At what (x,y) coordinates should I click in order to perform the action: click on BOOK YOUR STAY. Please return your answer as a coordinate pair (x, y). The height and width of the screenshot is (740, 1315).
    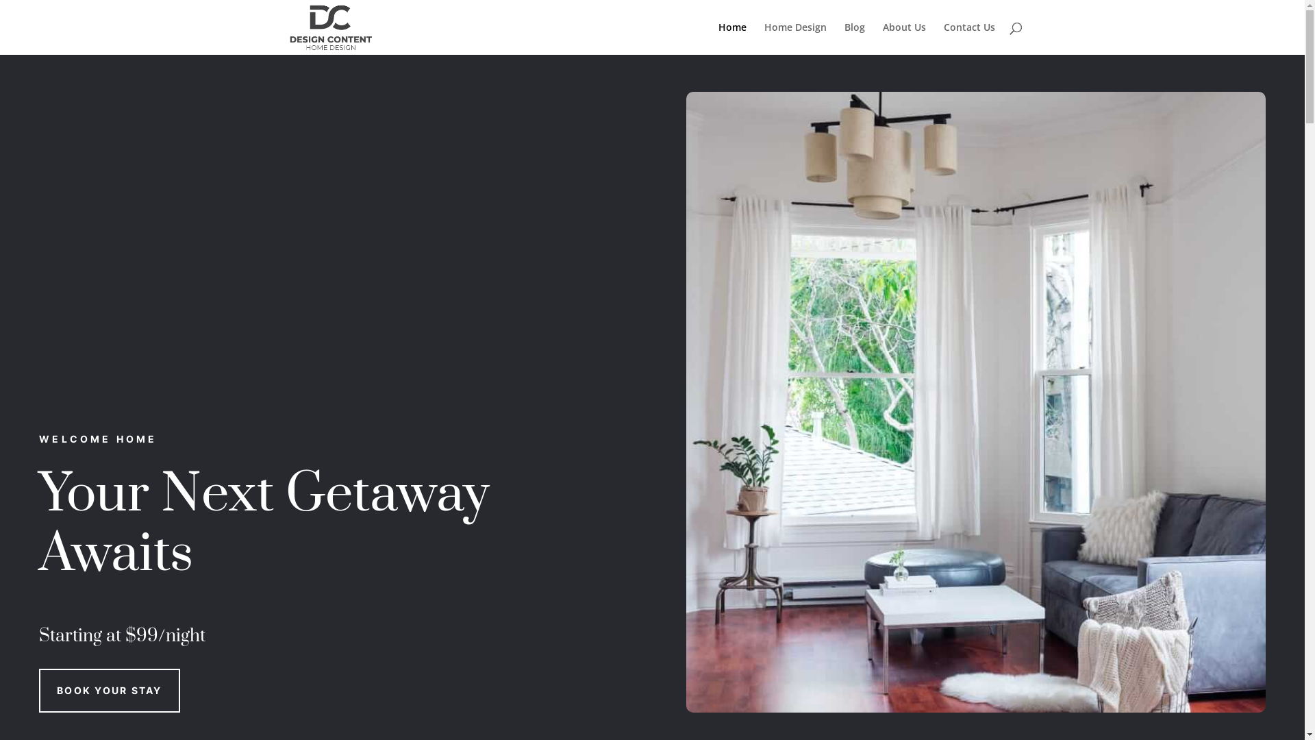
    Looking at the image, I should click on (110, 691).